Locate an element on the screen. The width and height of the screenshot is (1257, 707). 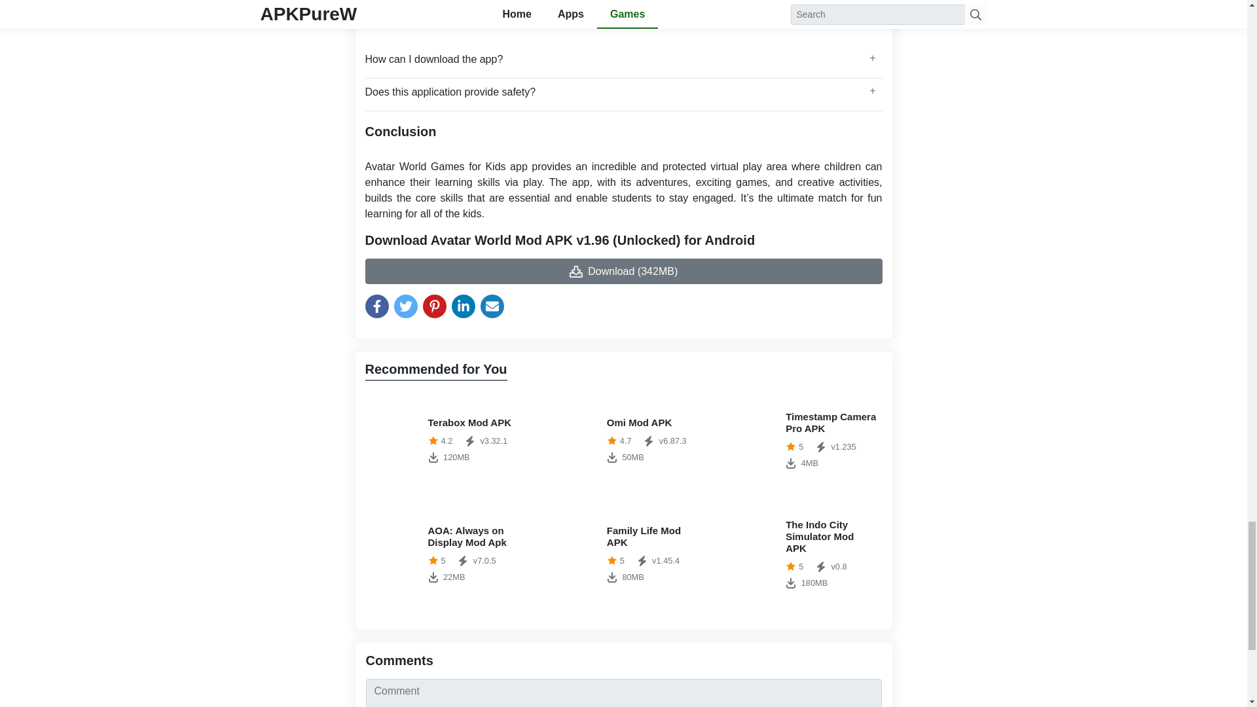
 Omi Mod APK is located at coordinates (445, 554).